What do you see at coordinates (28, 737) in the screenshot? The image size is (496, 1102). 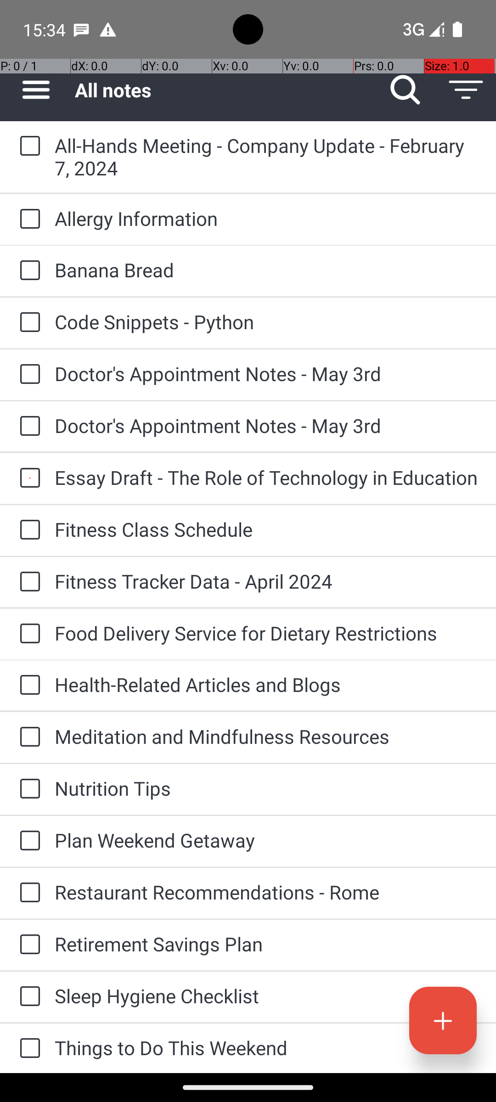 I see `to-do: Meditation and Mindfulness Resources` at bounding box center [28, 737].